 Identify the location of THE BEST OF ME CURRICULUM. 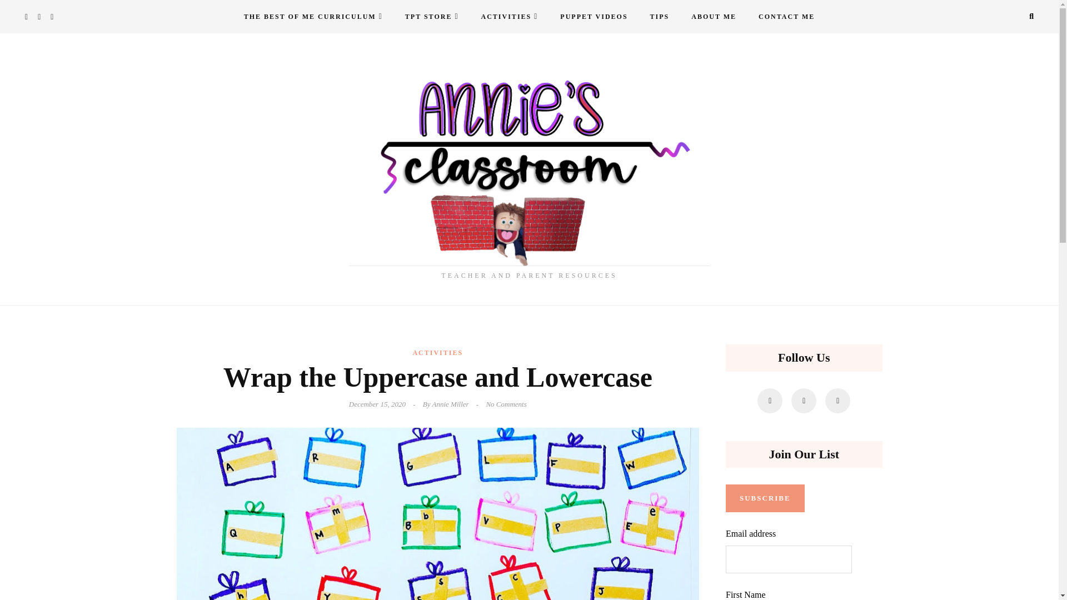
(313, 17).